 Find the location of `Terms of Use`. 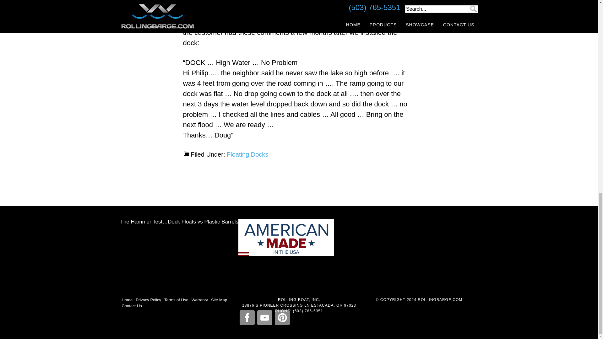

Terms of Use is located at coordinates (176, 300).